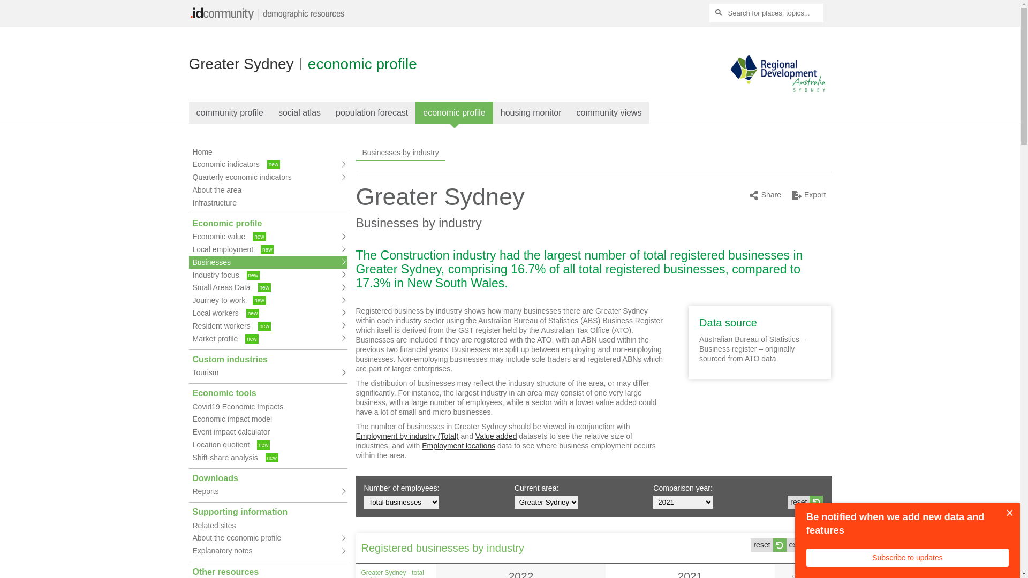 Image resolution: width=1028 pixels, height=578 pixels. I want to click on housing monitor, so click(531, 113).